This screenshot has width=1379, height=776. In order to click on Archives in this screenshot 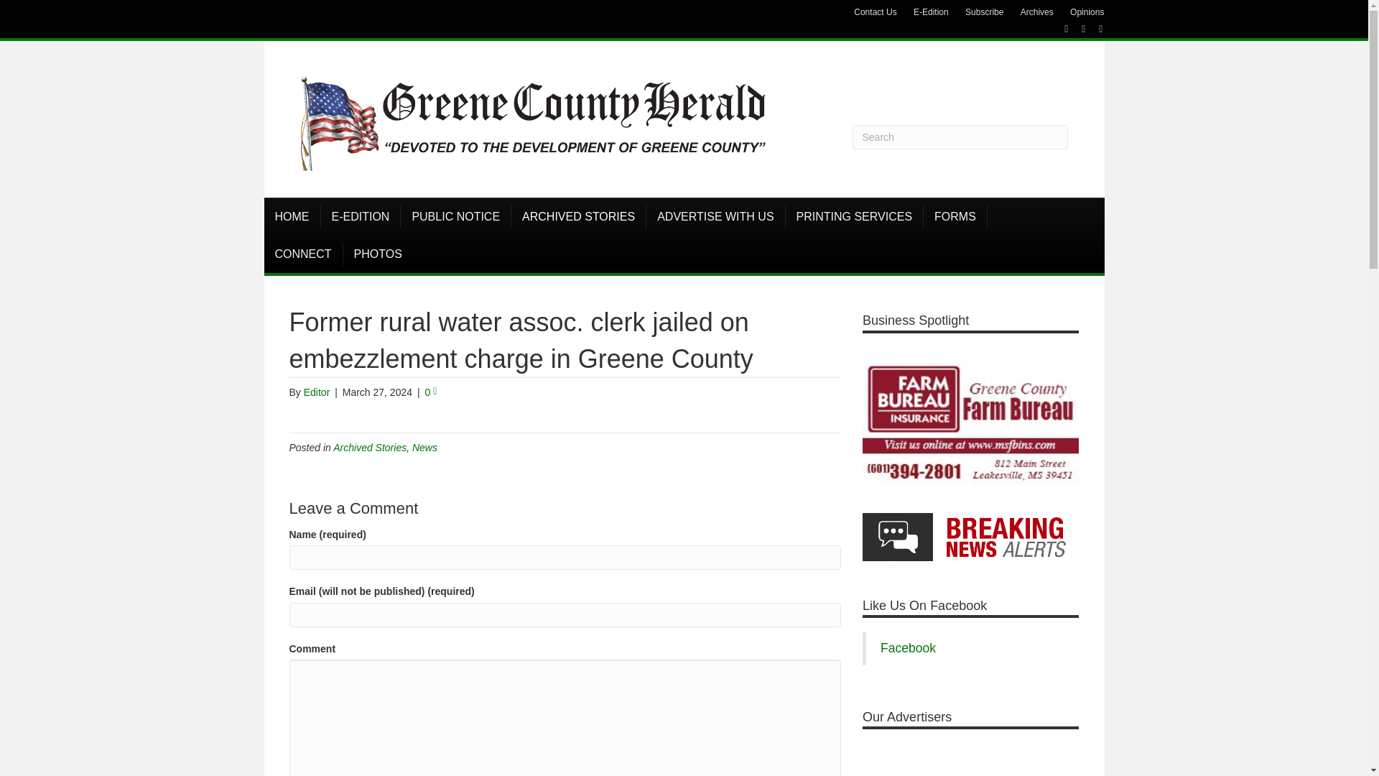, I will do `click(1037, 12)`.